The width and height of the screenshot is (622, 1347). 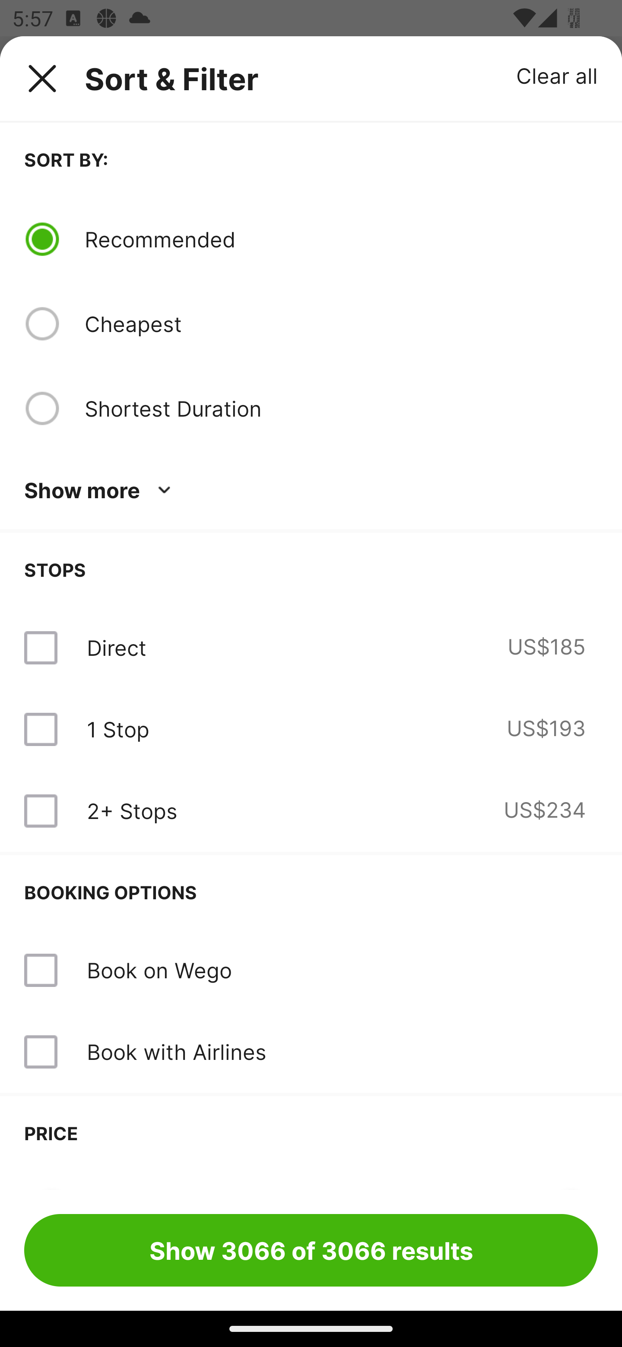 What do you see at coordinates (341, 324) in the screenshot?
I see `Cheapest` at bounding box center [341, 324].